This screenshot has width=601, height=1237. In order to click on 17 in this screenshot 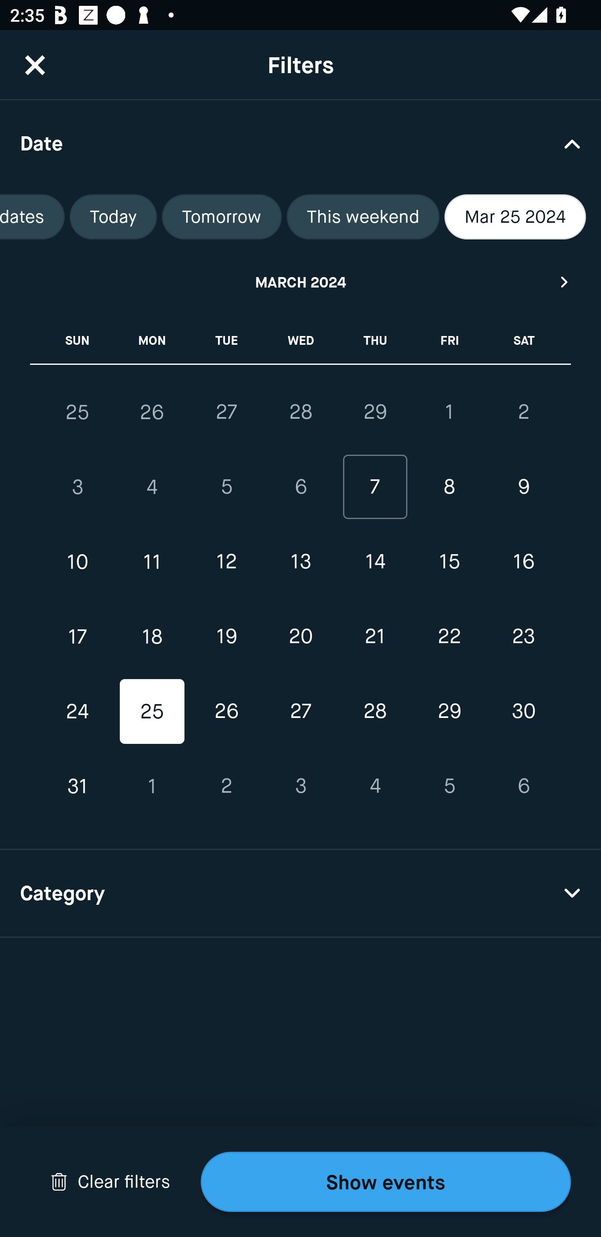, I will do `click(78, 636)`.